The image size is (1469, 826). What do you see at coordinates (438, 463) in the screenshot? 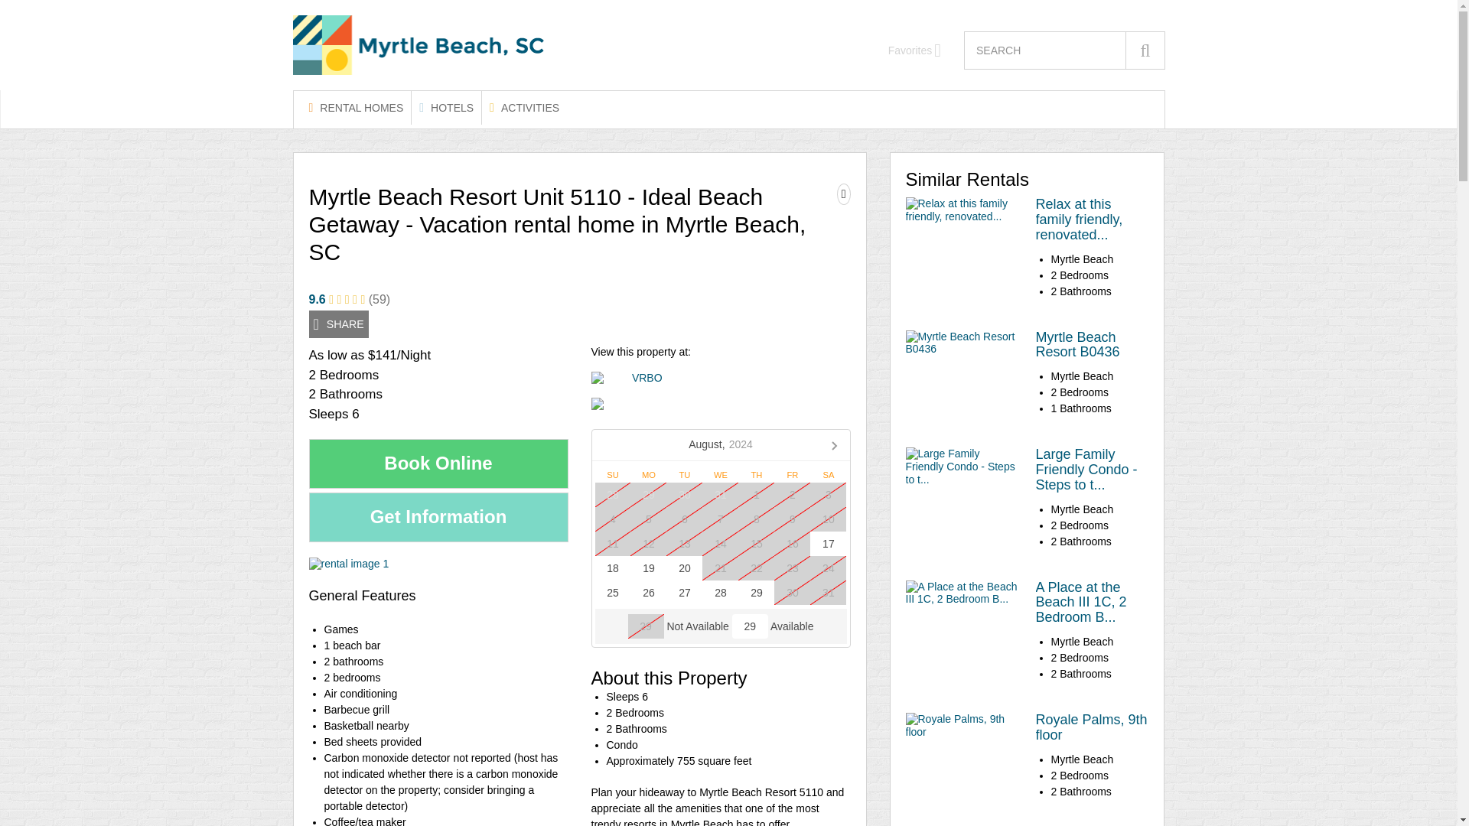
I see `Book Online` at bounding box center [438, 463].